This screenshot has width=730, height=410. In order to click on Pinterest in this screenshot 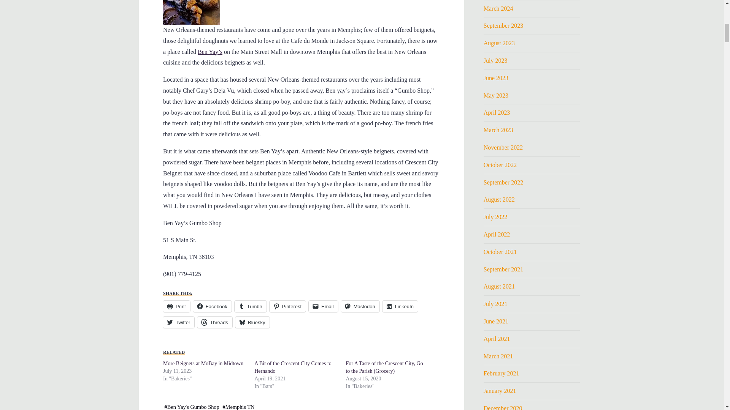, I will do `click(287, 306)`.